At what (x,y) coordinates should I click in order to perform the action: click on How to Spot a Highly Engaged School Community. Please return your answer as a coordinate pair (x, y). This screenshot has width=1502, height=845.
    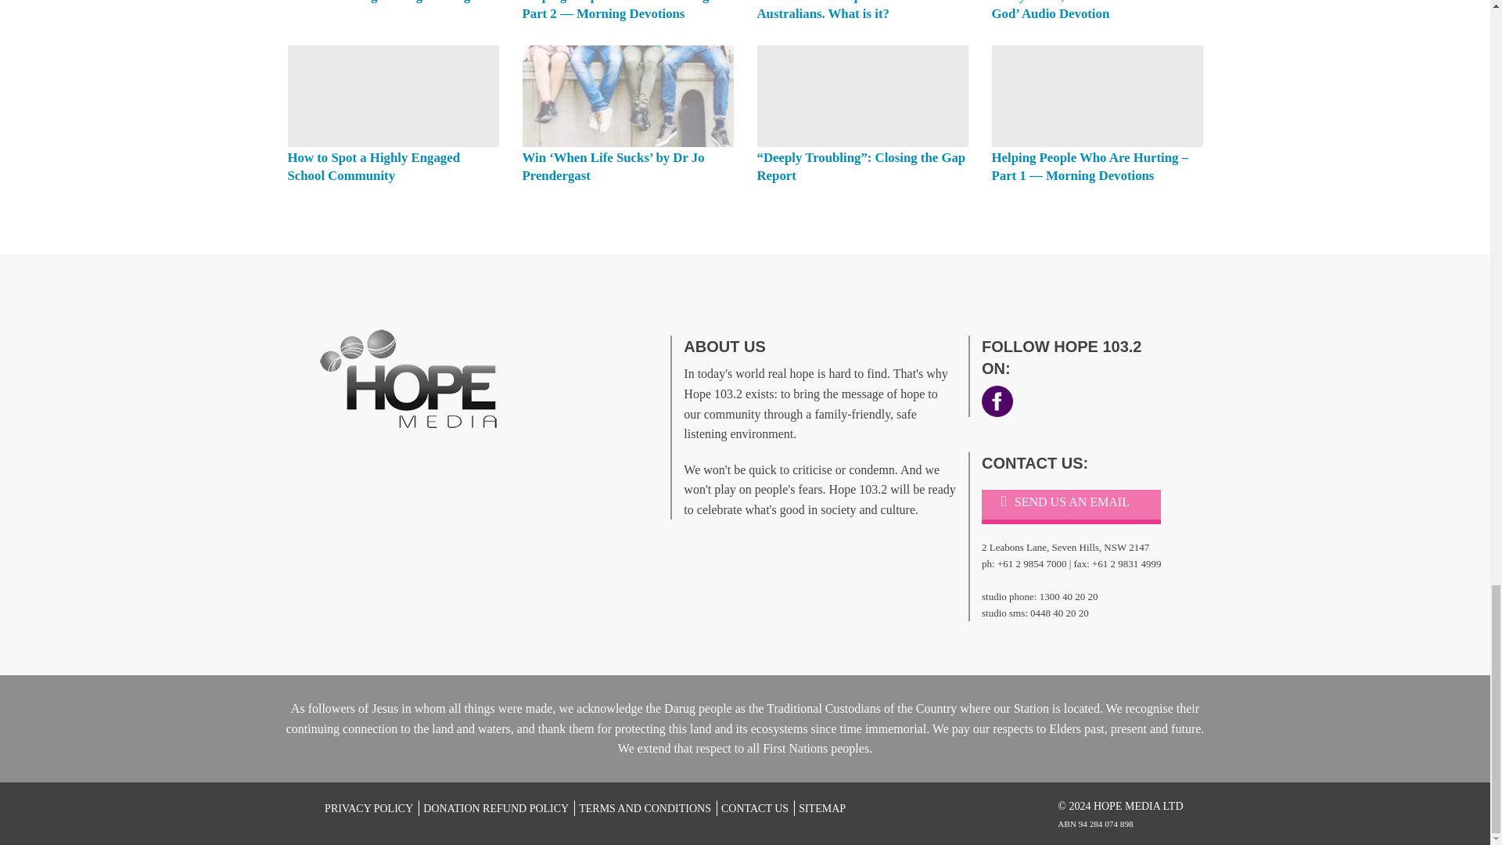
    Looking at the image, I should click on (393, 95).